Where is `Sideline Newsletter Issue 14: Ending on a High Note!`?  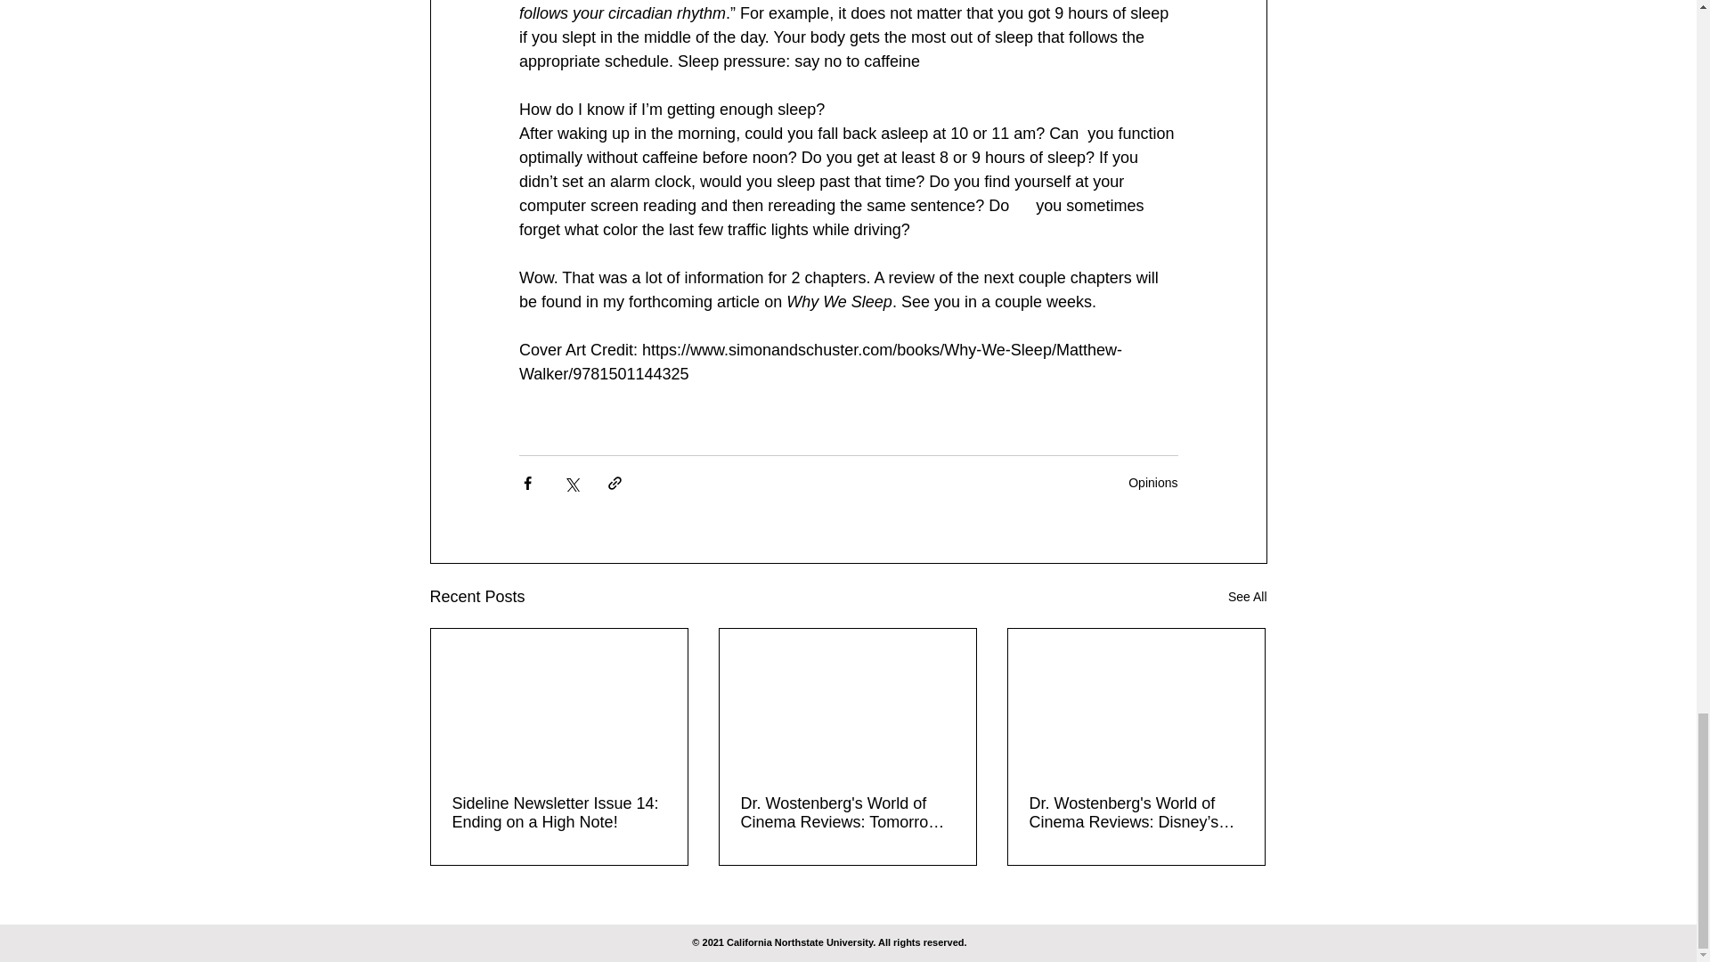 Sideline Newsletter Issue 14: Ending on a High Note! is located at coordinates (559, 813).